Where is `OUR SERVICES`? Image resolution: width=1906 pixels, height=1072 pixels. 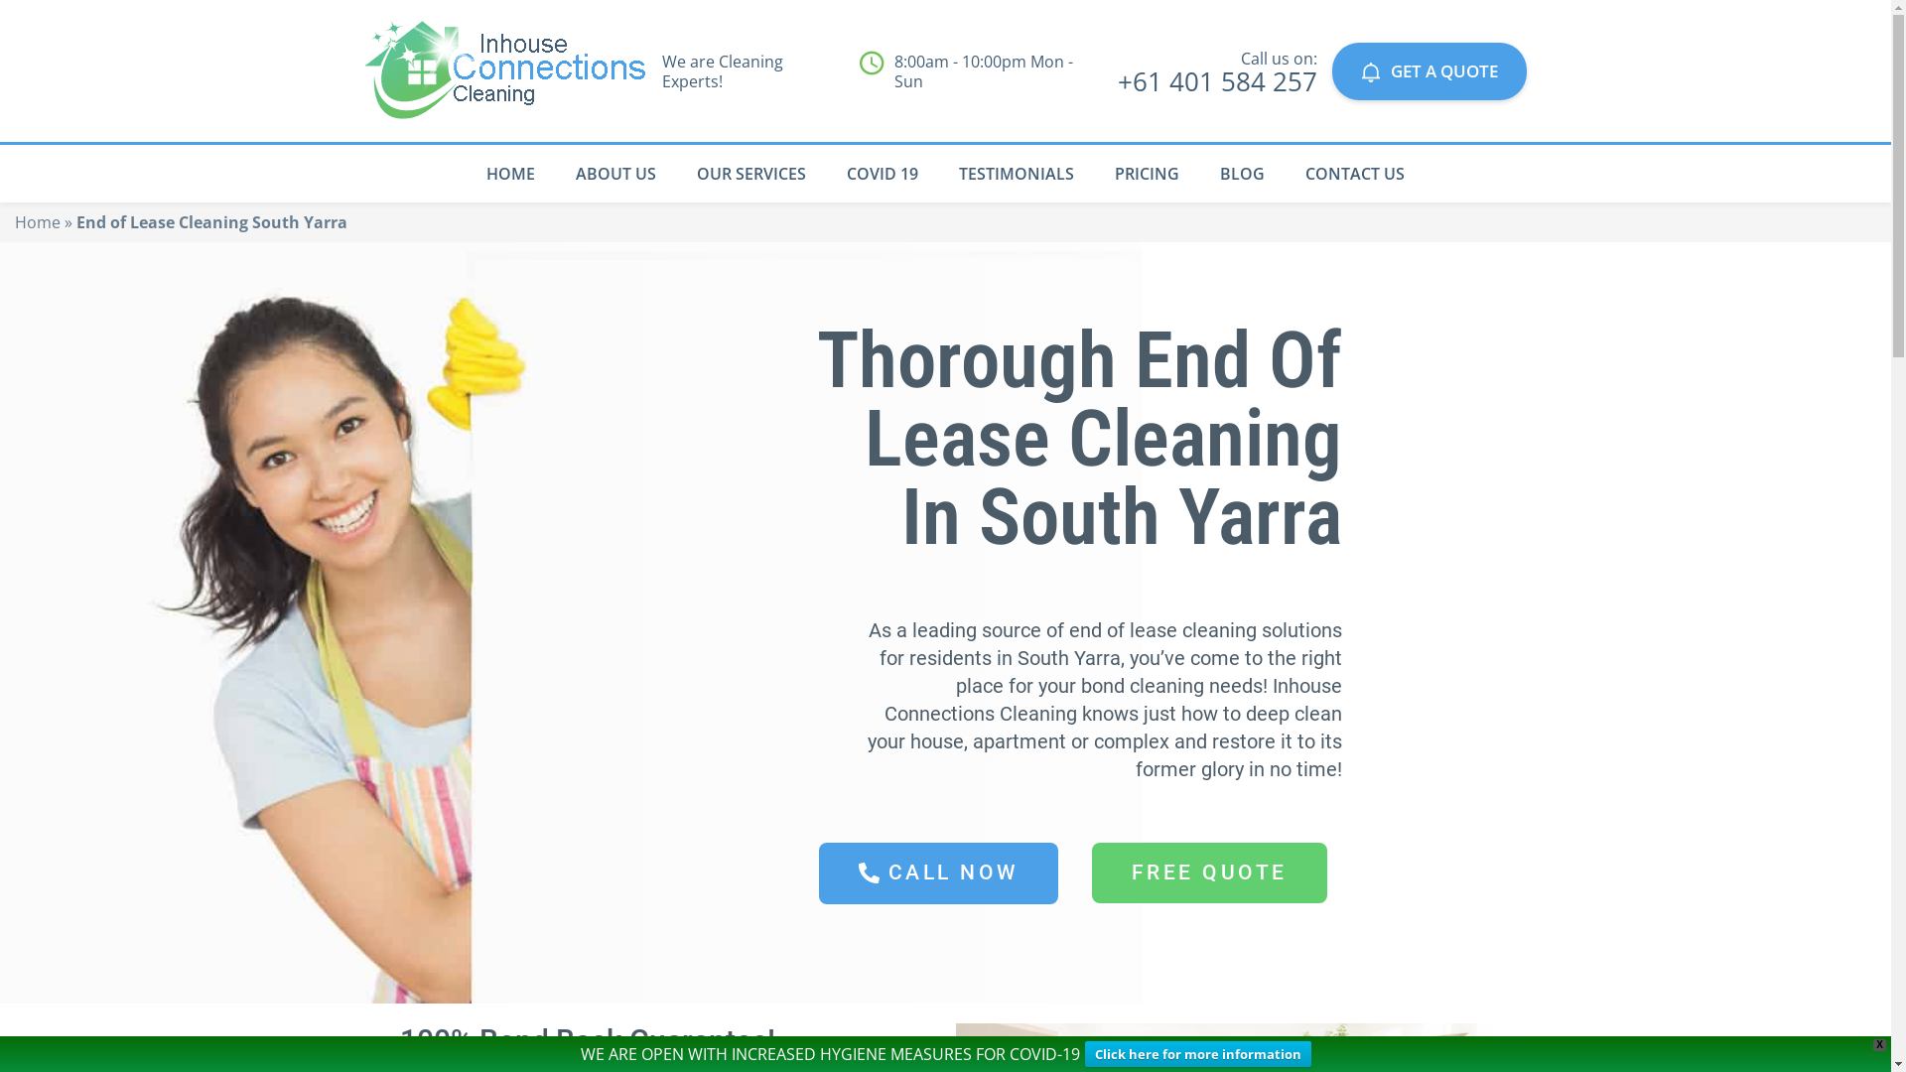 OUR SERVICES is located at coordinates (750, 174).